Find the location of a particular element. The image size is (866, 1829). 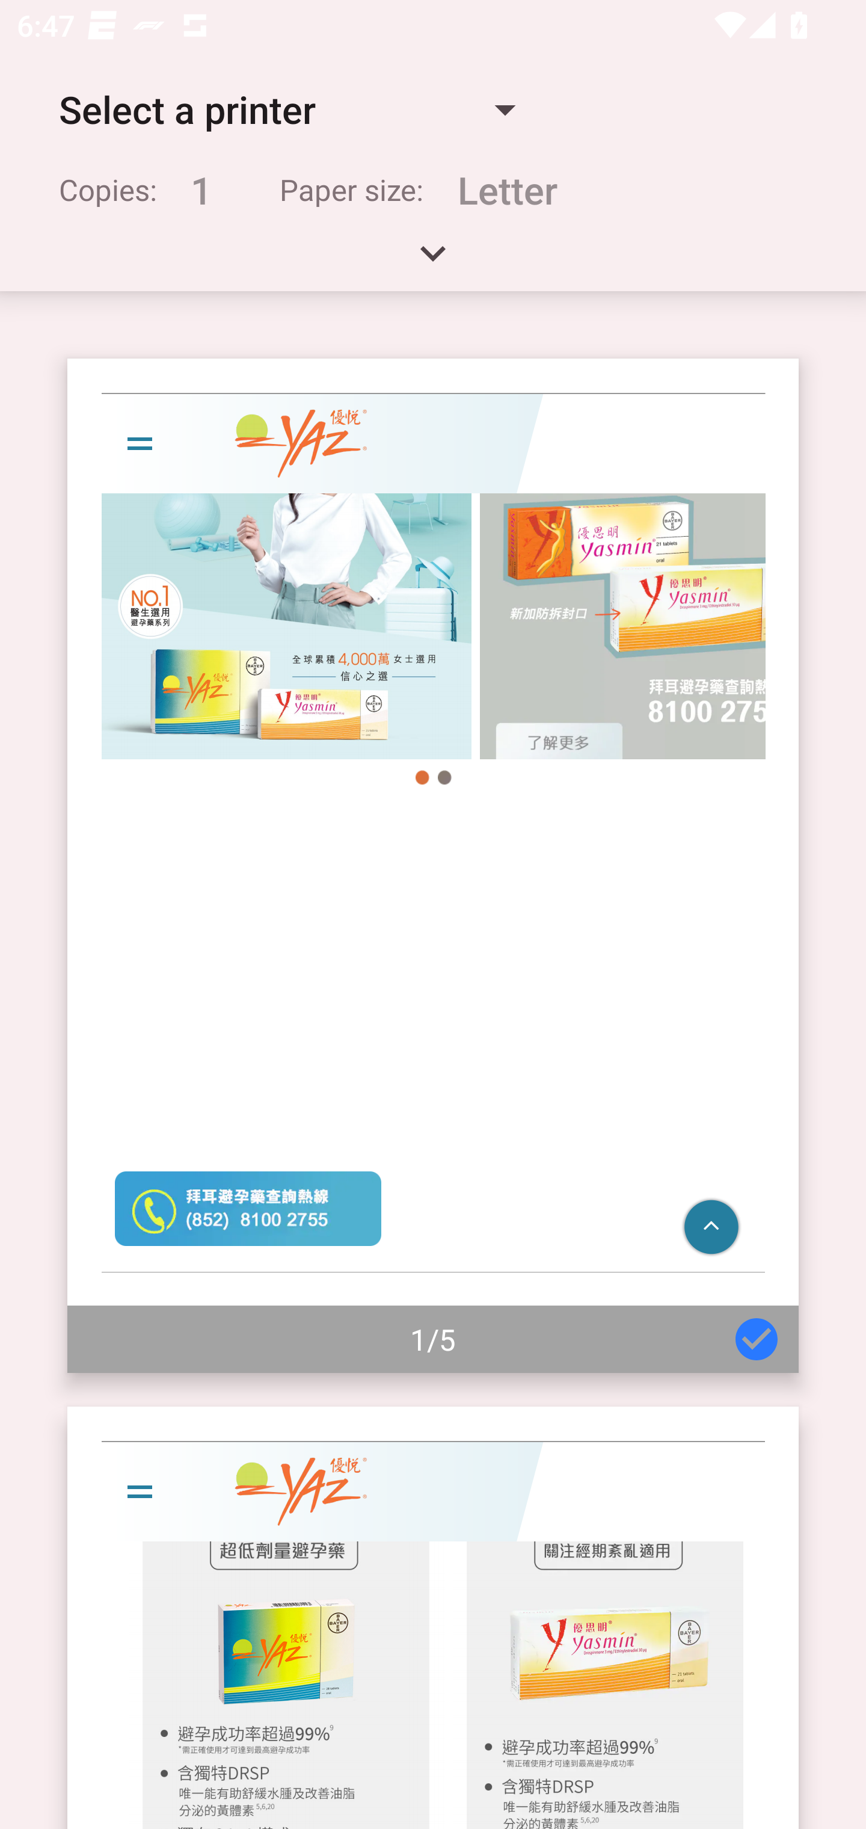

Expand handle is located at coordinates (433, 261).